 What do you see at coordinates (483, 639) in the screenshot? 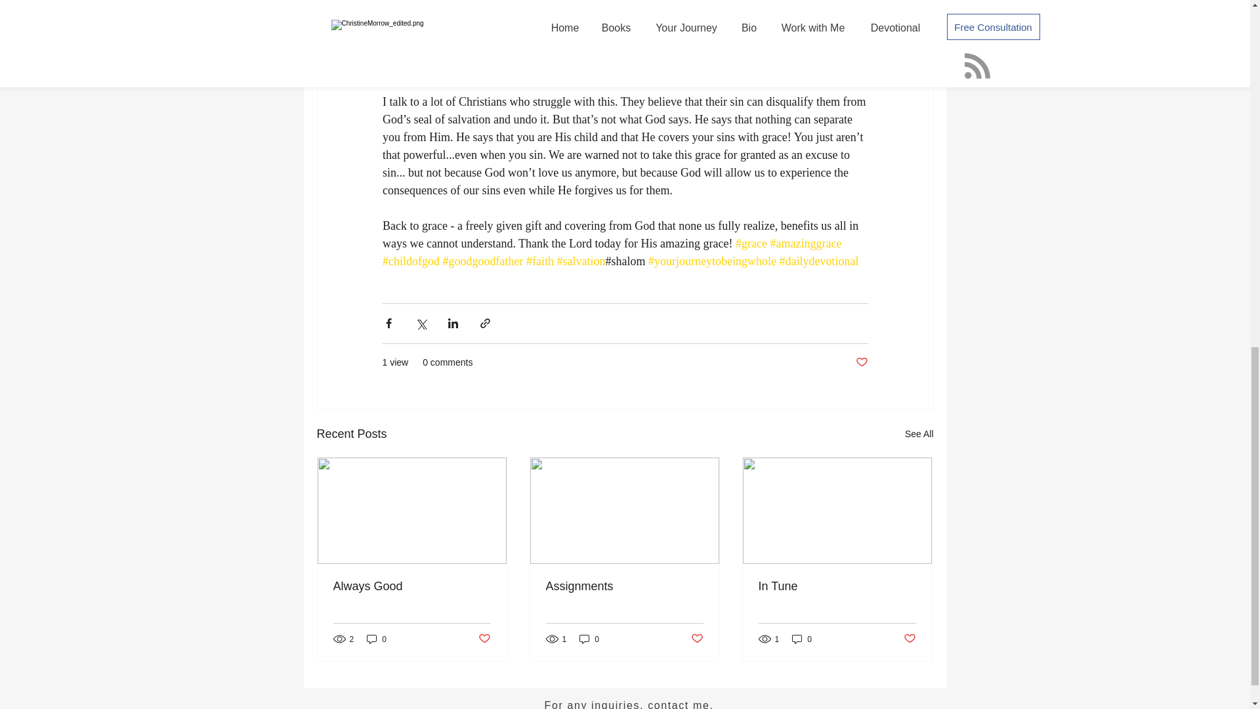
I see `Post not marked as liked` at bounding box center [483, 639].